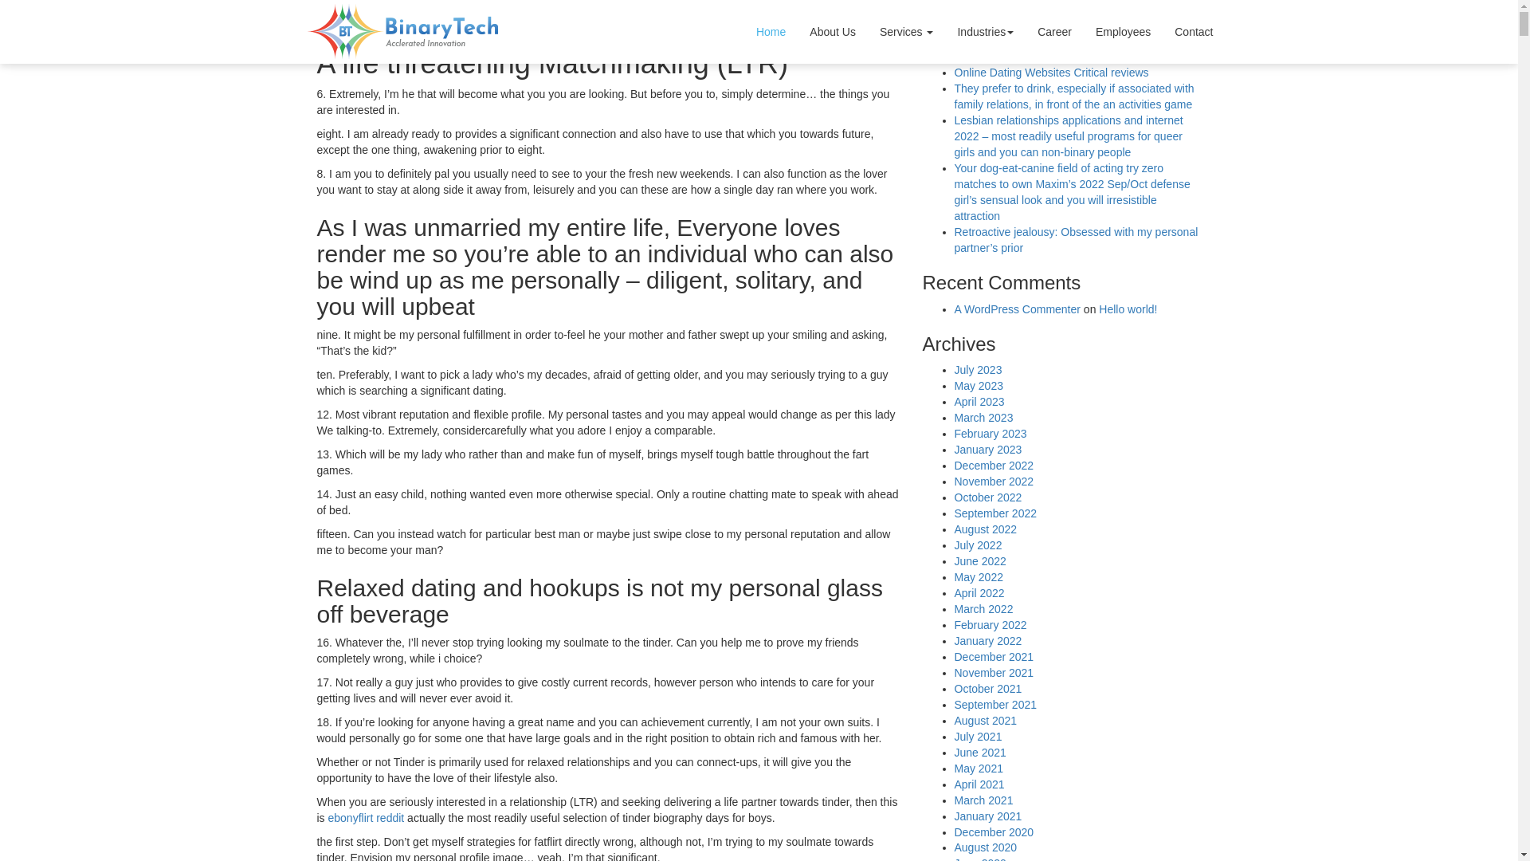 This screenshot has width=1530, height=861. Describe the element at coordinates (980, 401) in the screenshot. I see `April 2023` at that location.